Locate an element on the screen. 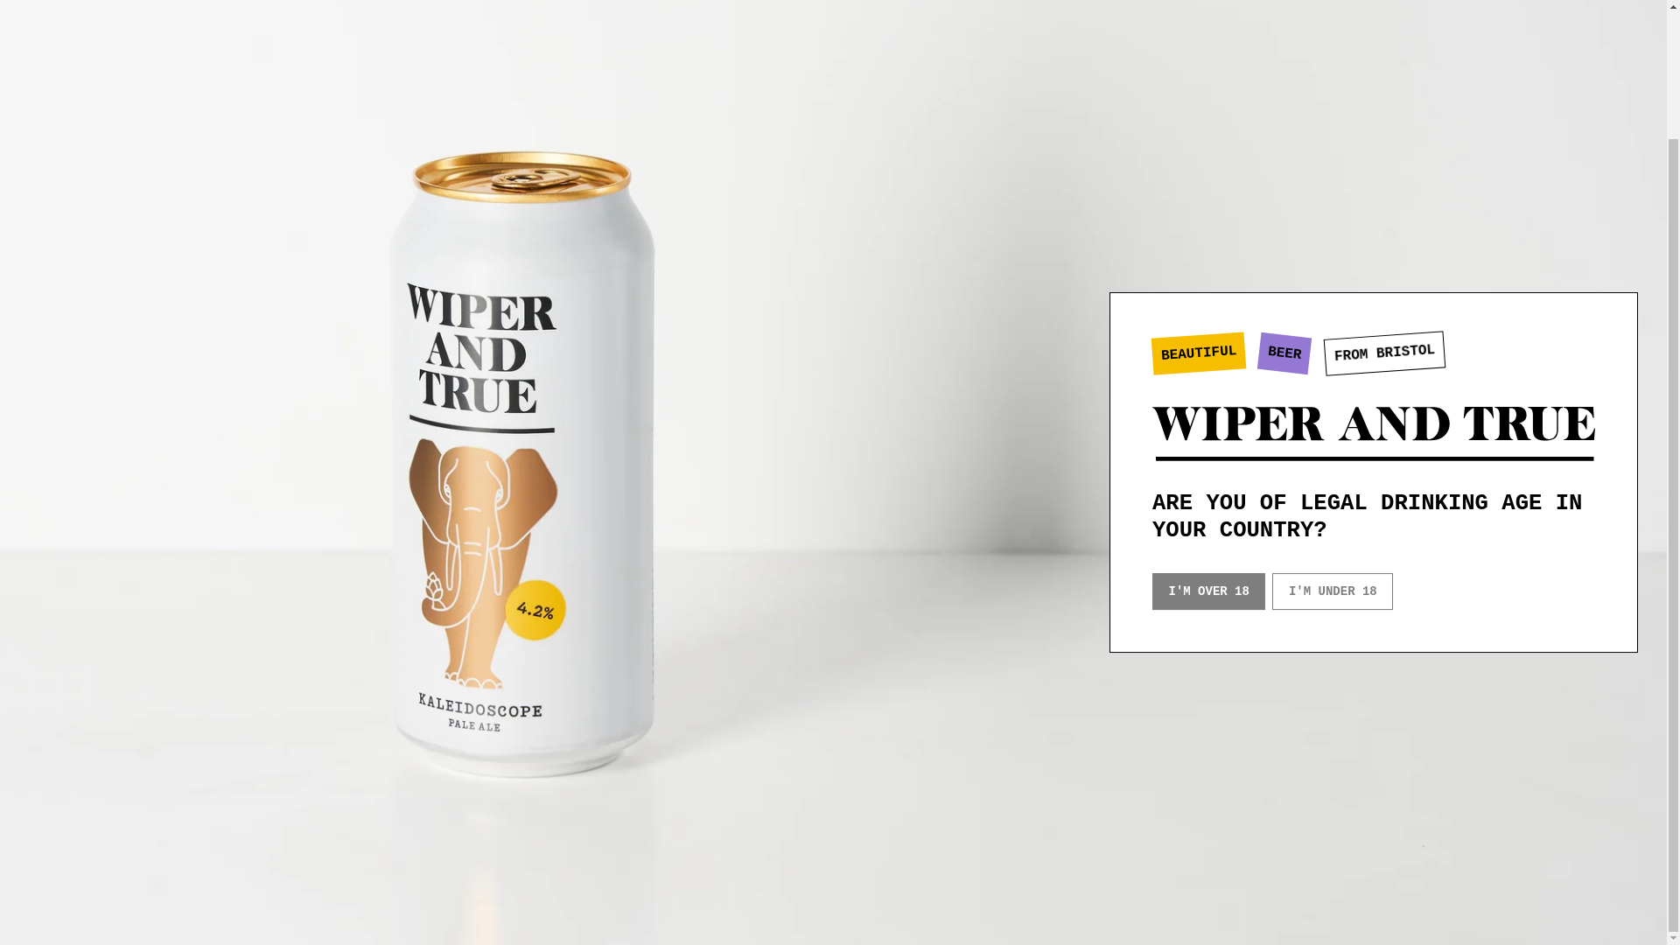  I'M OVER 18 is located at coordinates (1208, 440).